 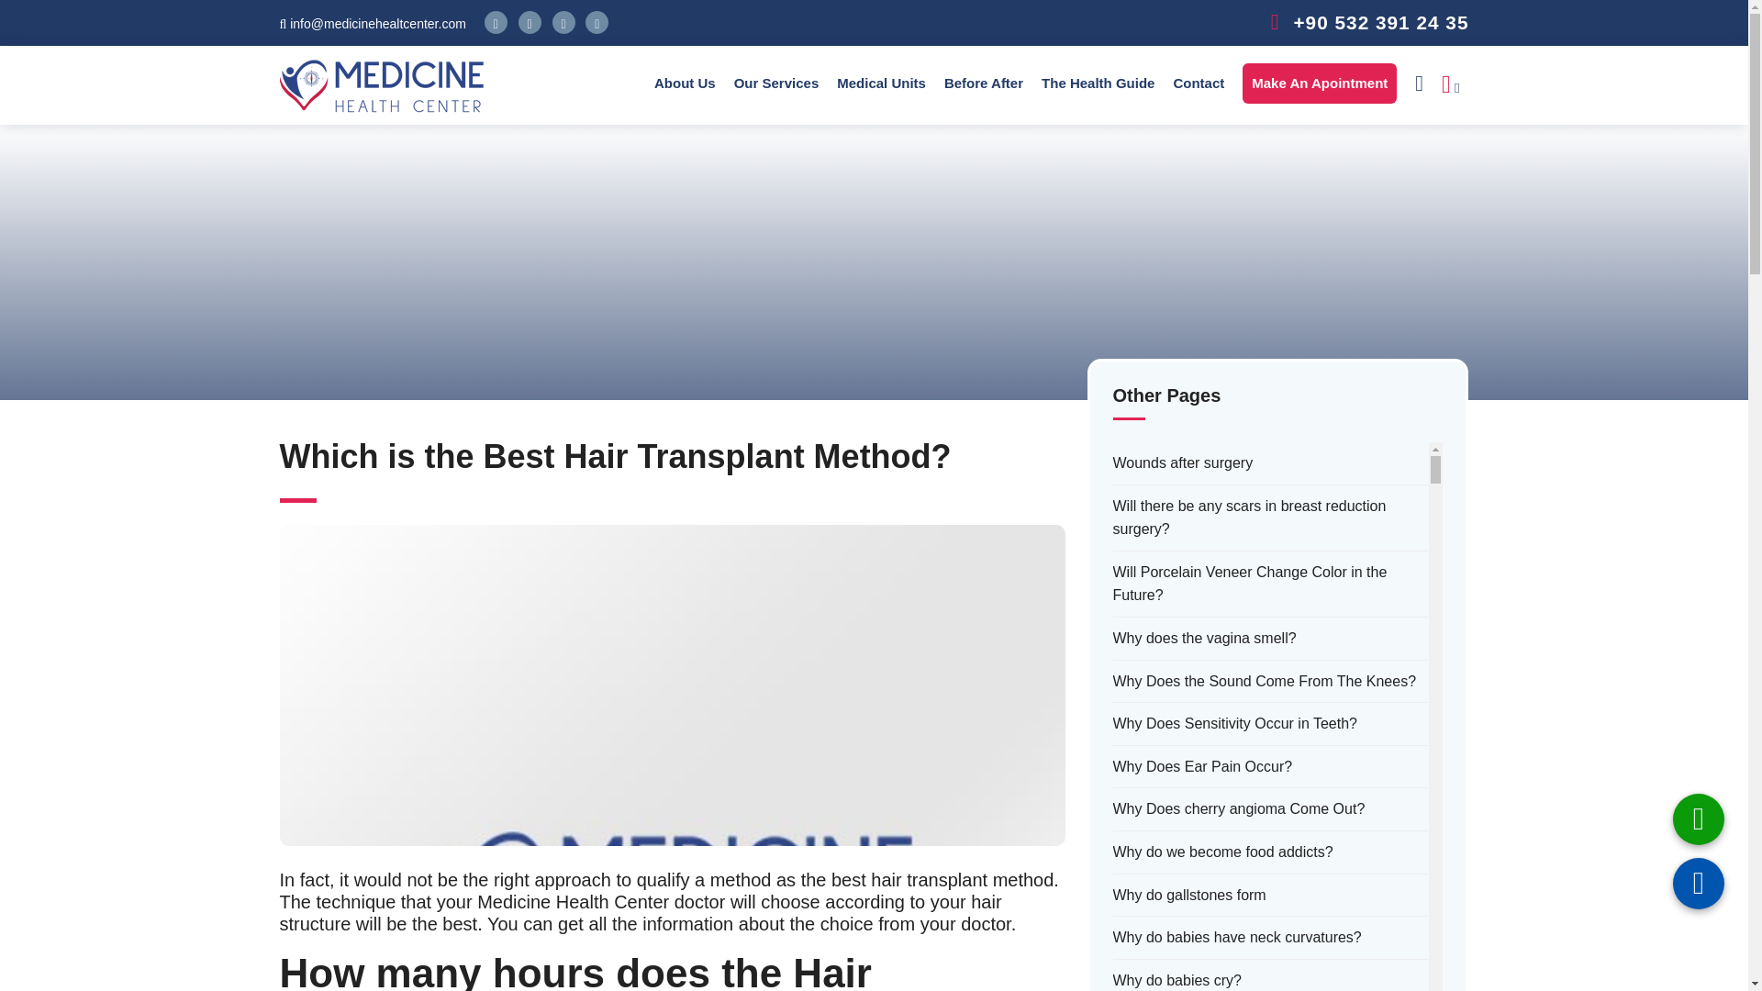 I want to click on About Us, so click(x=685, y=83).